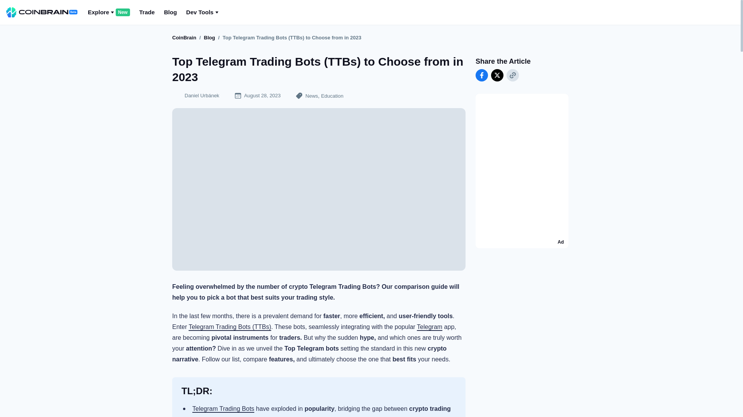 This screenshot has width=743, height=417. What do you see at coordinates (512, 75) in the screenshot?
I see `Dev Tools` at bounding box center [512, 75].